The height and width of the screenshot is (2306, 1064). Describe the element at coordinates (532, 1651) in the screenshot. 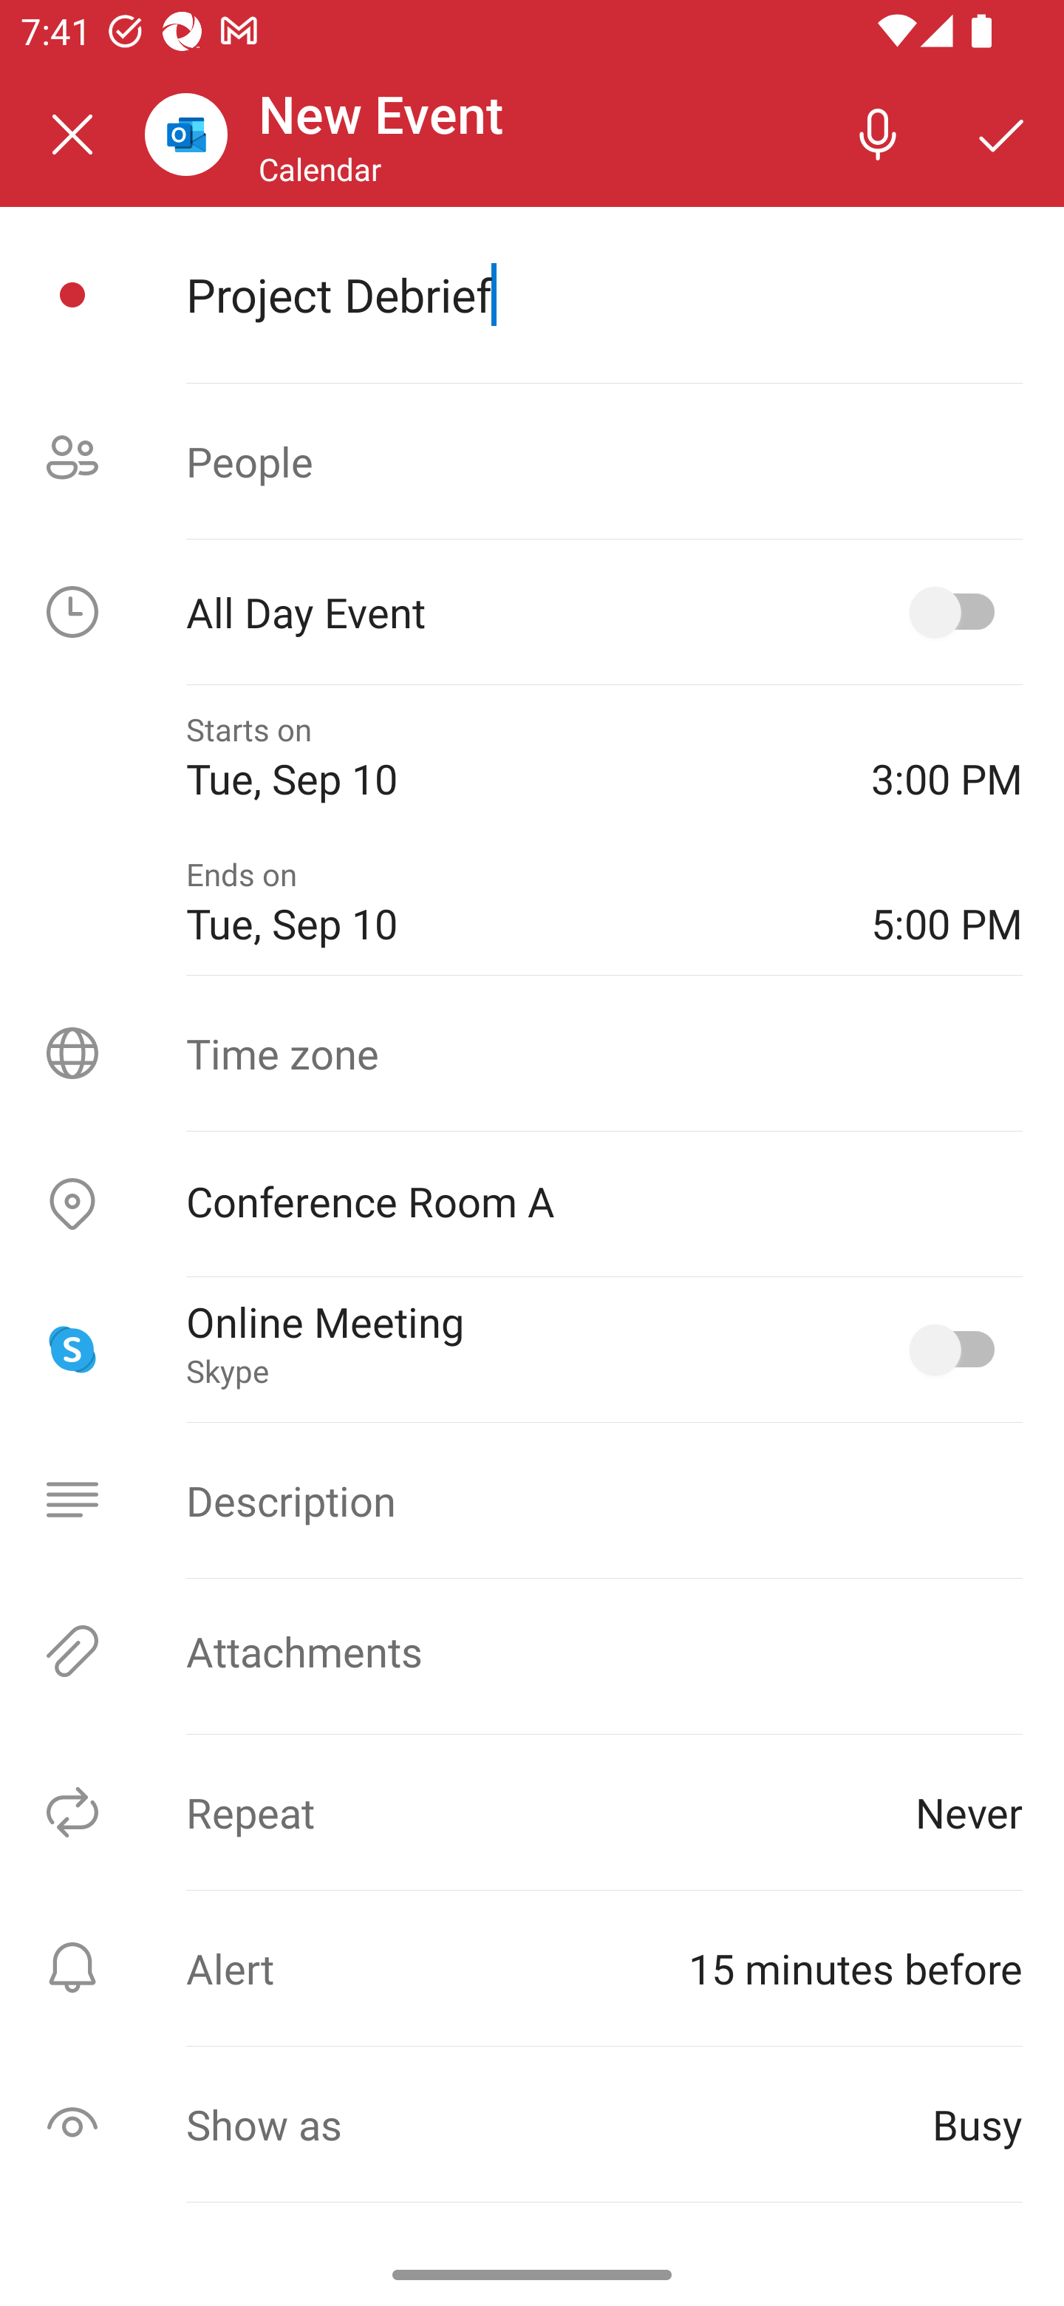

I see `Attachments` at that location.